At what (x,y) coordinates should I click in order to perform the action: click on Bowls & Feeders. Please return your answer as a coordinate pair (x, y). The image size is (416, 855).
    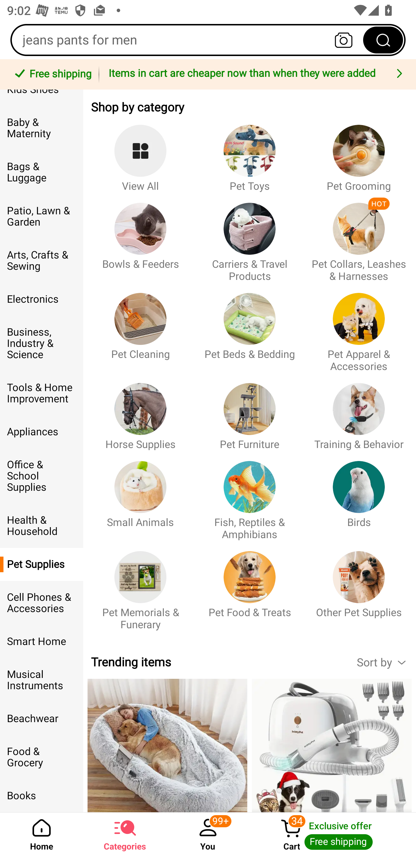
    Looking at the image, I should click on (140, 237).